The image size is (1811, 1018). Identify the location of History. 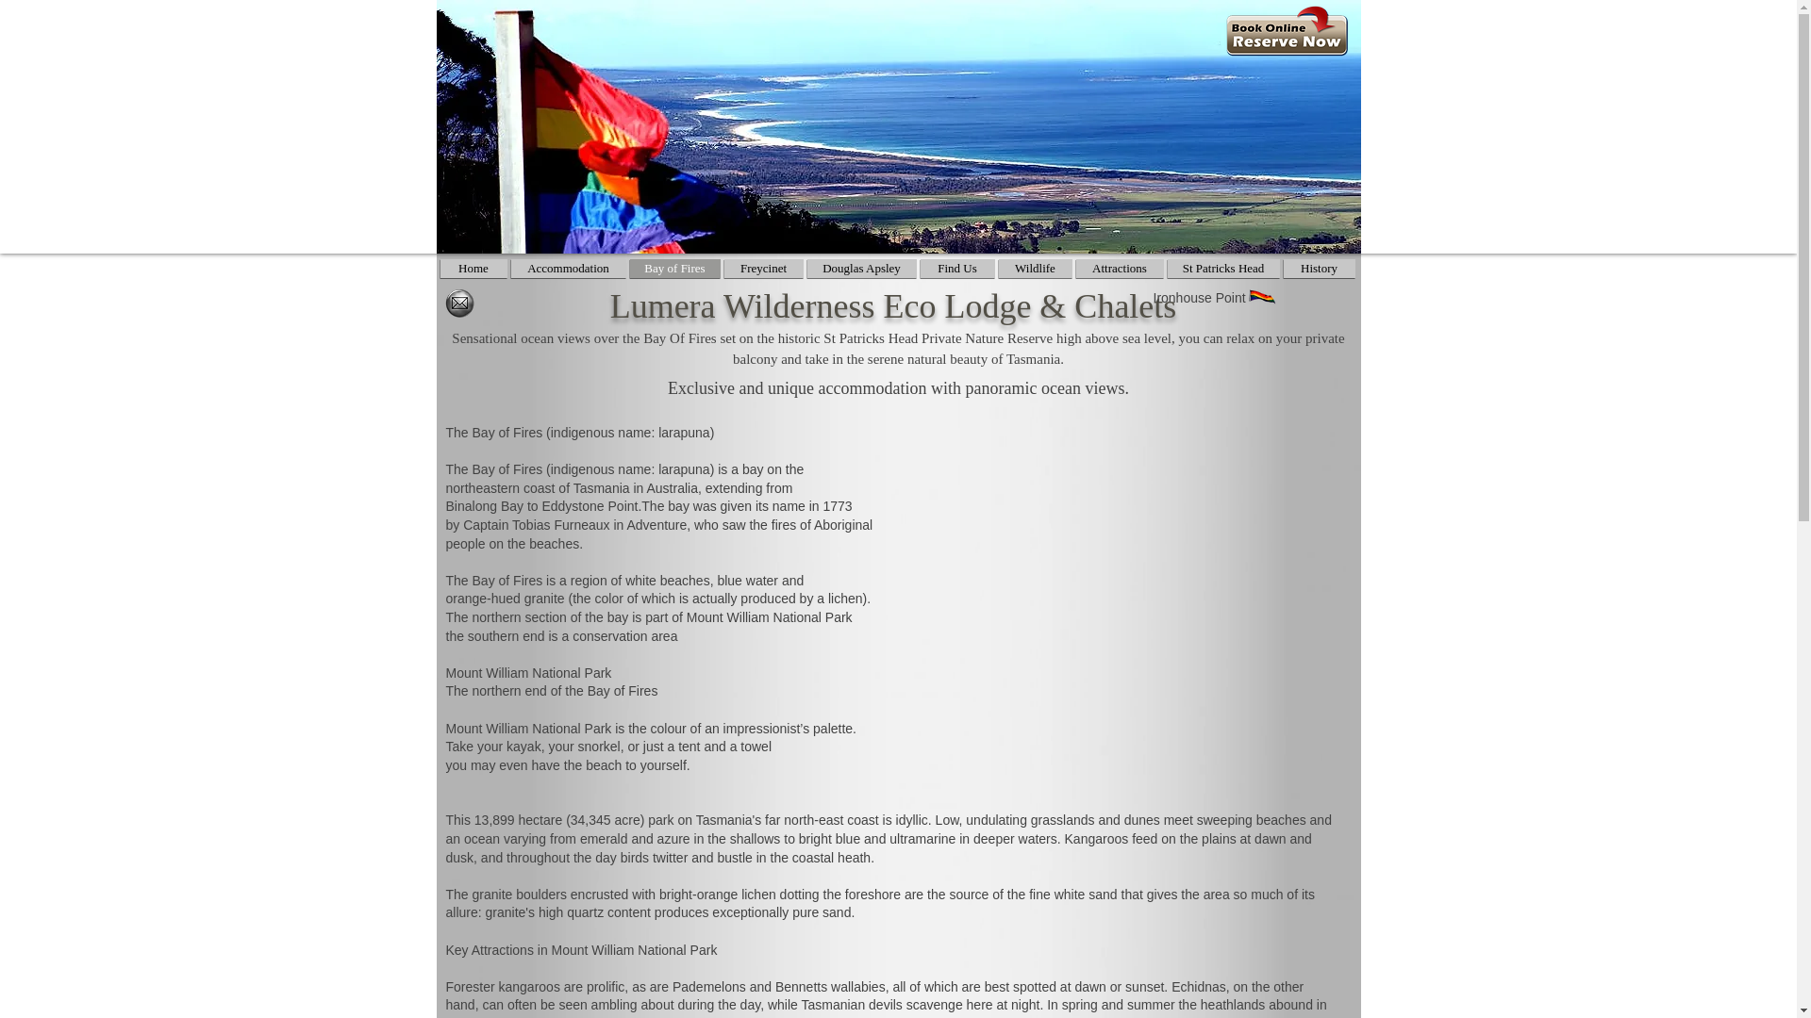
(1319, 268).